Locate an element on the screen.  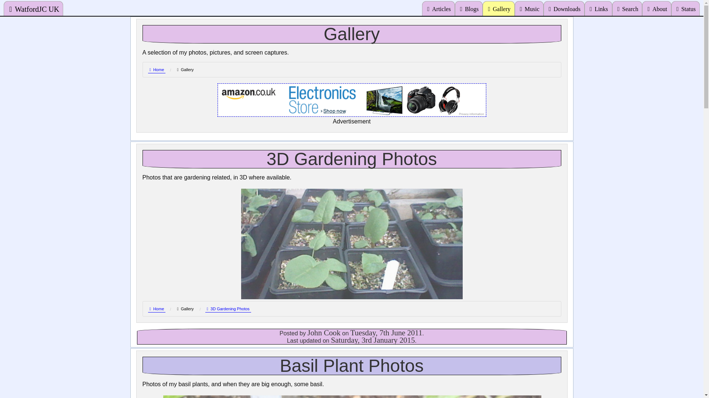
Gallery is located at coordinates (185, 69).